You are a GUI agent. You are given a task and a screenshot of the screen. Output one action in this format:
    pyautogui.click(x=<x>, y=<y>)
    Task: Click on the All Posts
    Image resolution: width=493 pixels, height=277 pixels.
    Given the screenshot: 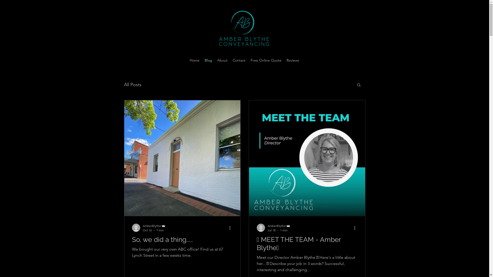 What is the action you would take?
    pyautogui.click(x=132, y=85)
    